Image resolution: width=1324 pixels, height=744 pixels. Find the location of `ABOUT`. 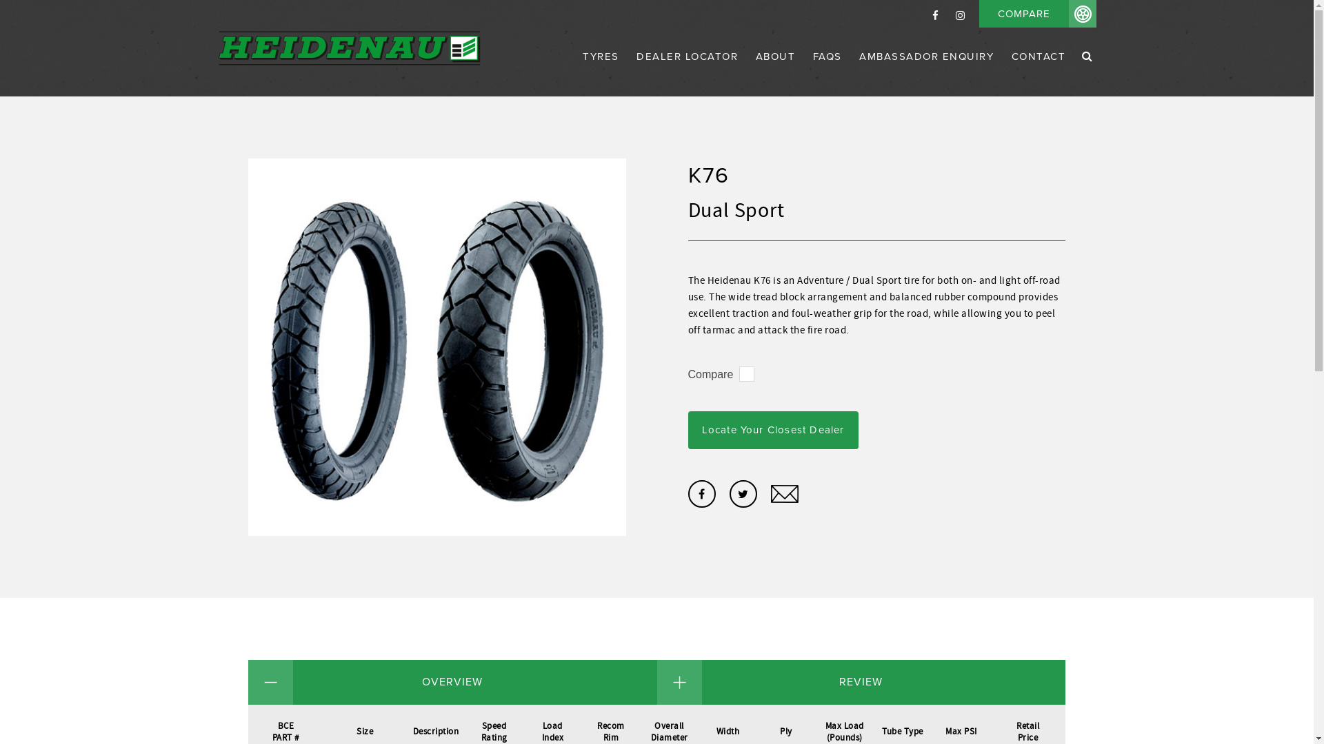

ABOUT is located at coordinates (776, 72).